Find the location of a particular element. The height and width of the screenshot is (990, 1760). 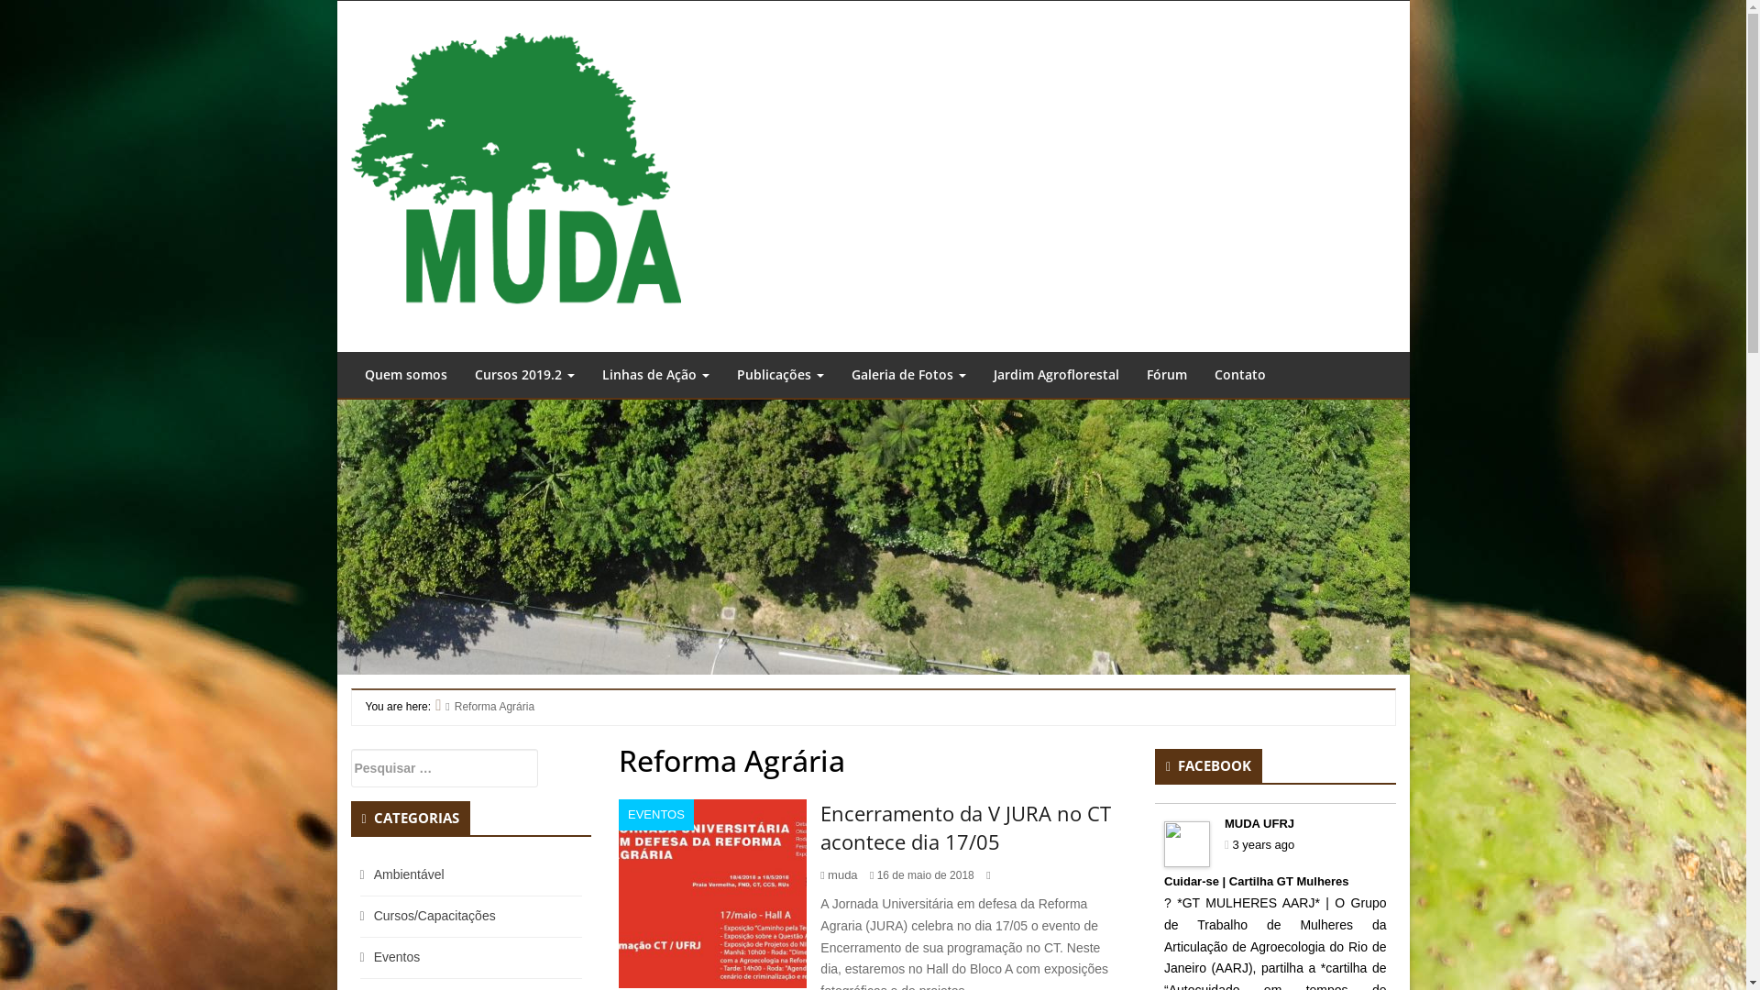

Eventos is located at coordinates (398, 957).